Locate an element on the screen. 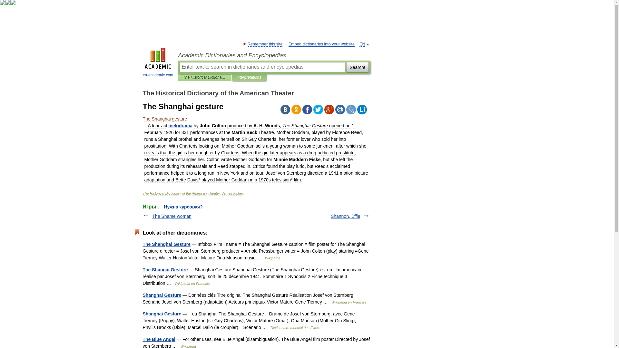 This screenshot has width=619, height=348. Shannon, Effie is located at coordinates (345, 216).